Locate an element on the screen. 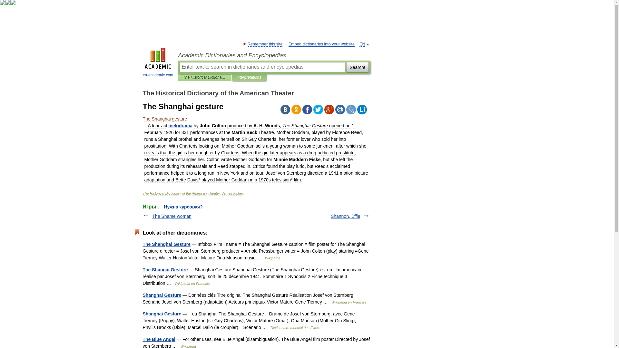 This screenshot has width=619, height=348. Shannon, Effie is located at coordinates (345, 216).